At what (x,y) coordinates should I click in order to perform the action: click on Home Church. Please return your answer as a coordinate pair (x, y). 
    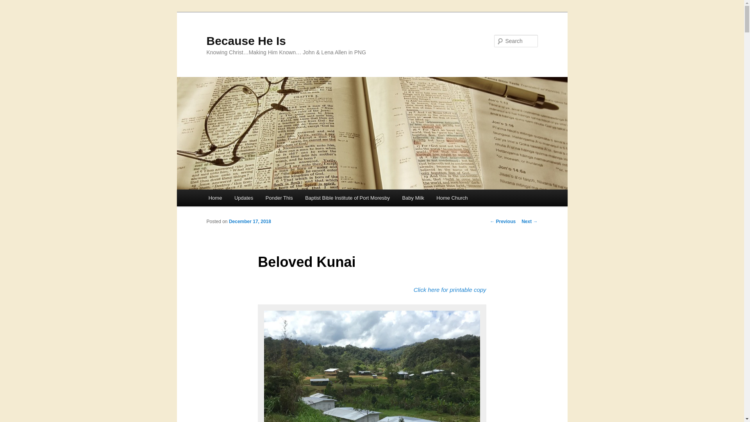
    Looking at the image, I should click on (452, 198).